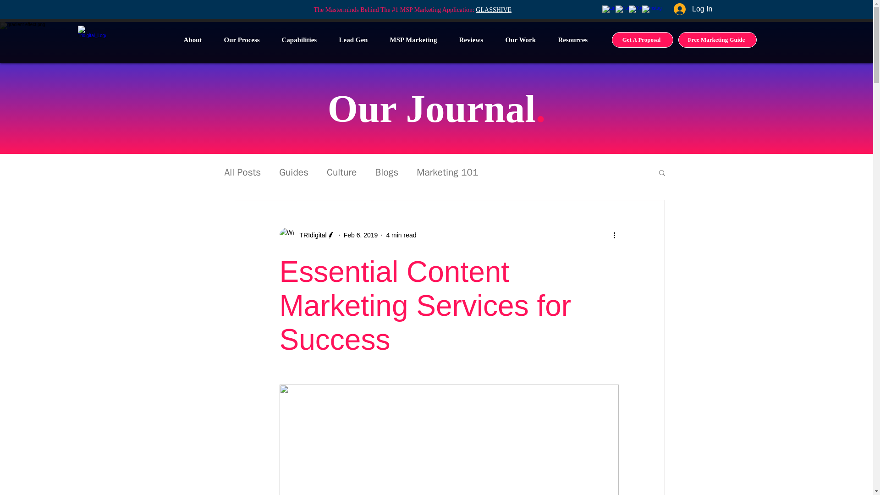 This screenshot has height=495, width=880. Describe the element at coordinates (307, 235) in the screenshot. I see `TRIdigital` at that location.